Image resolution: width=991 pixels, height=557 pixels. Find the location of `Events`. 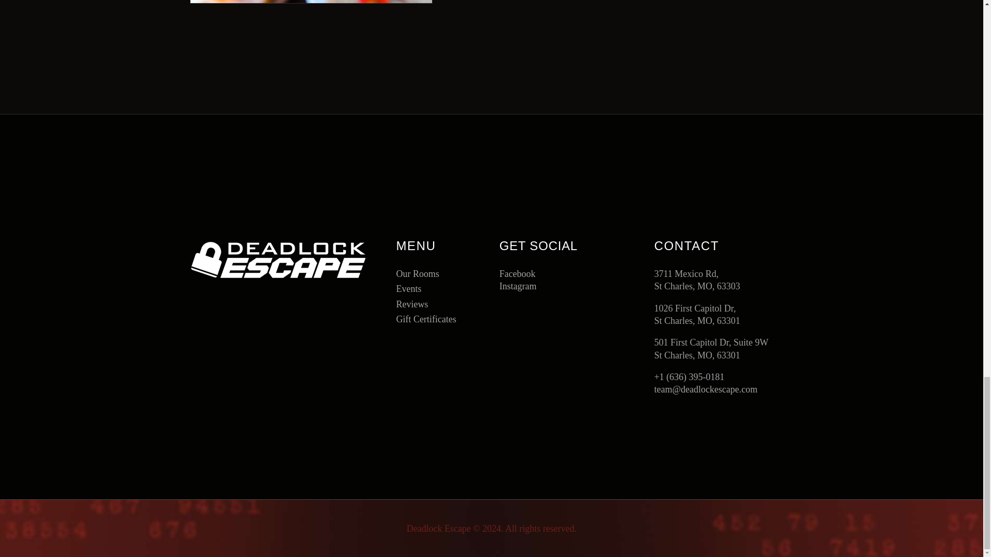

Events is located at coordinates (408, 289).